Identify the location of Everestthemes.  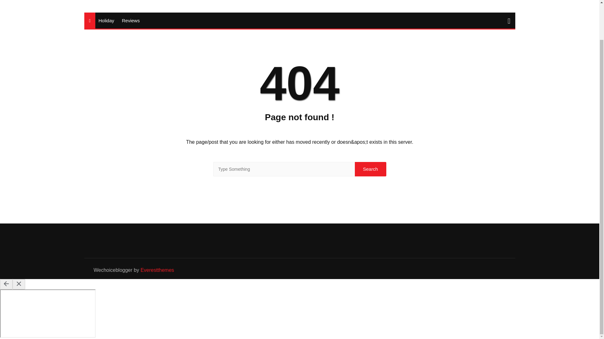
(157, 270).